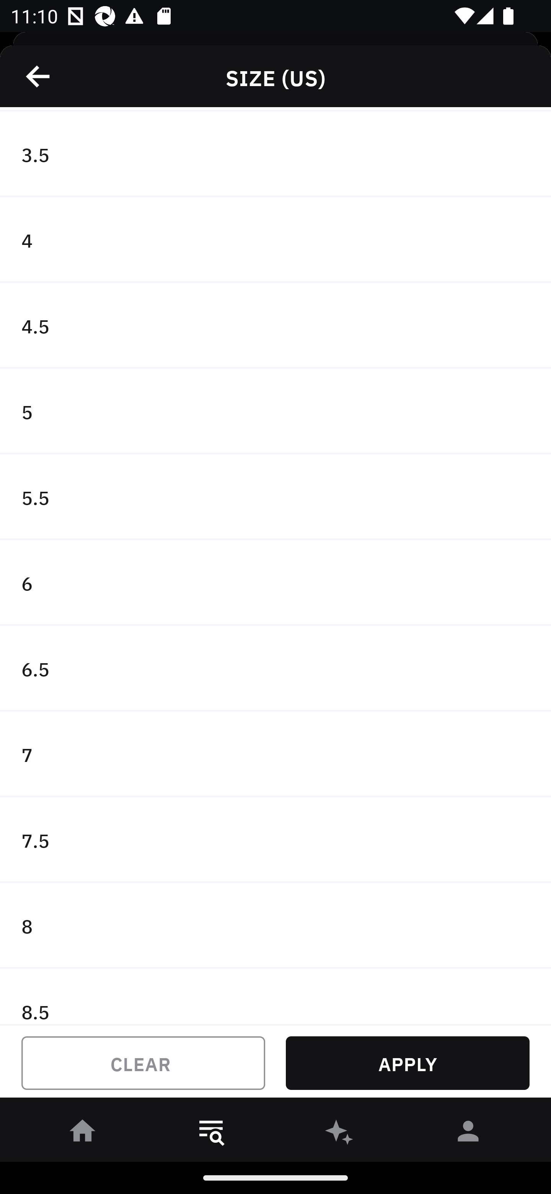  Describe the element at coordinates (275, 755) in the screenshot. I see `7` at that location.